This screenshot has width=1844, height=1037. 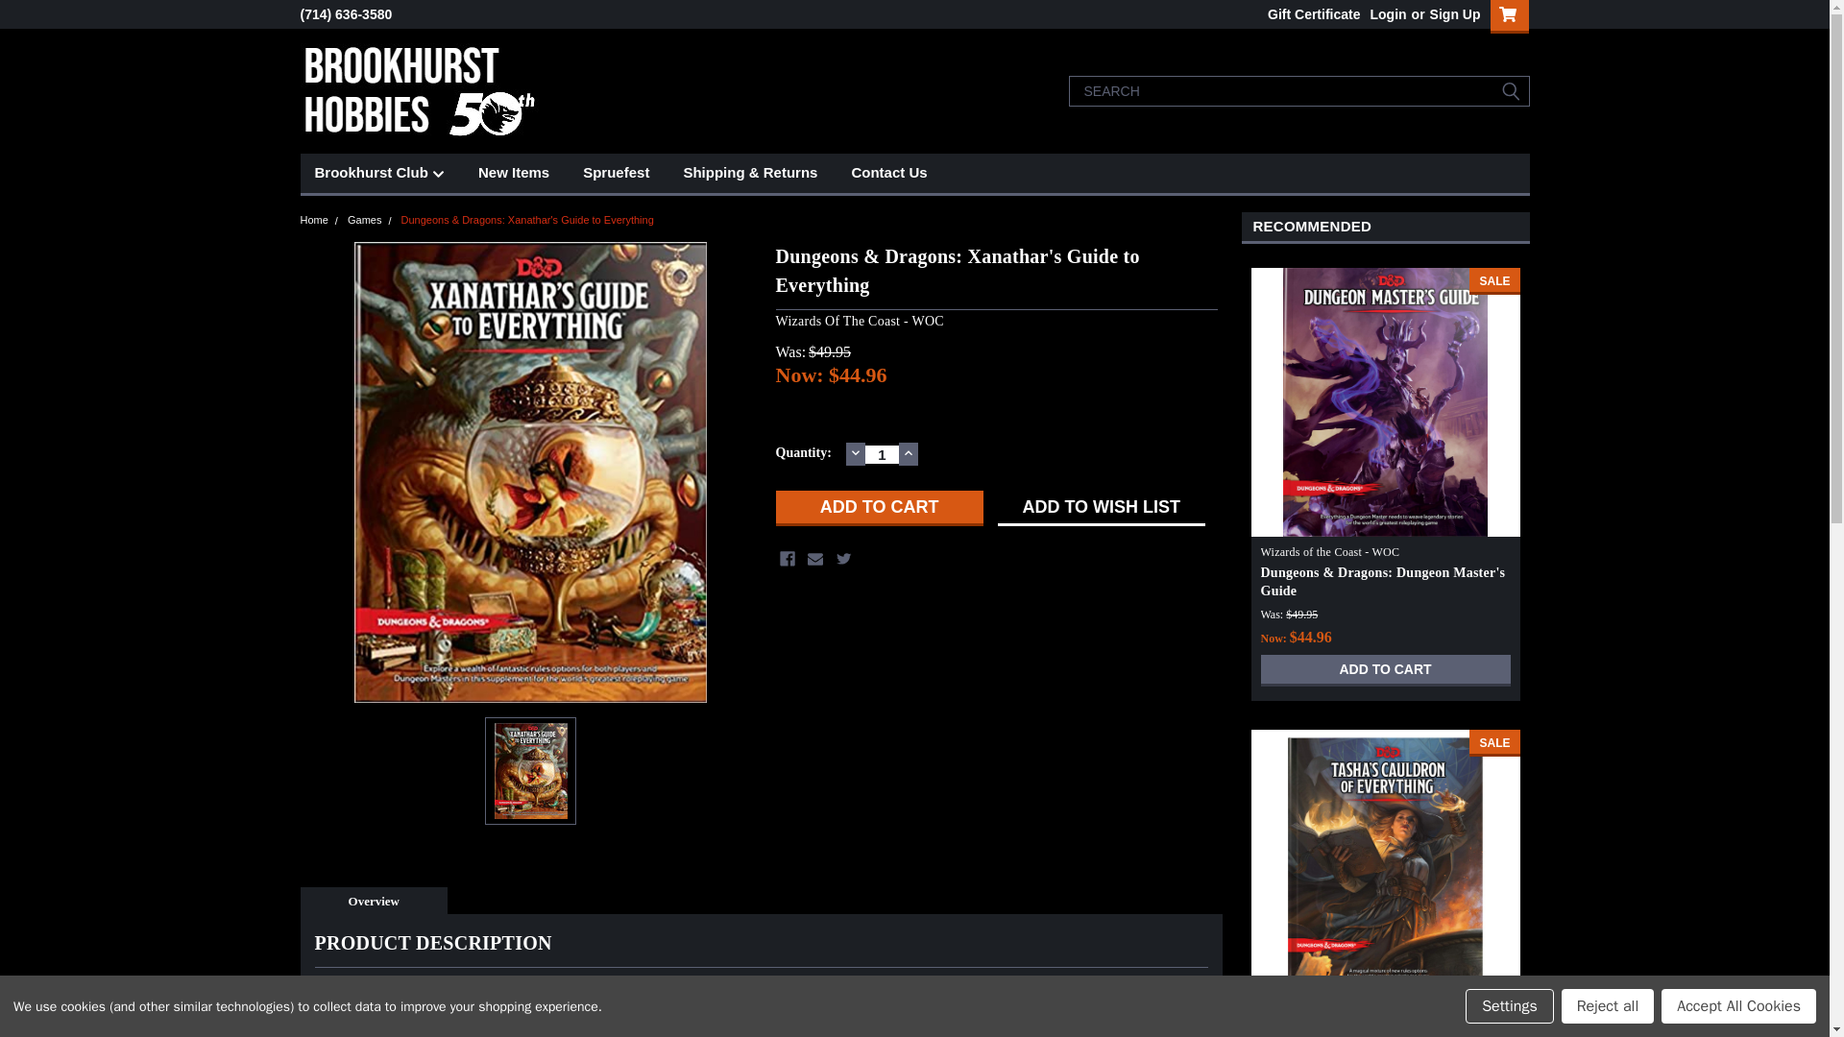 What do you see at coordinates (1308, 14) in the screenshot?
I see `Gift Certificate` at bounding box center [1308, 14].